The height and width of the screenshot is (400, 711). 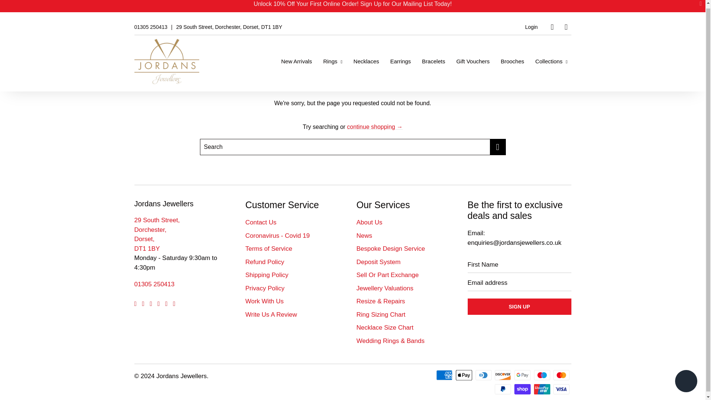 What do you see at coordinates (473, 61) in the screenshot?
I see `Gift Vouchers` at bounding box center [473, 61].